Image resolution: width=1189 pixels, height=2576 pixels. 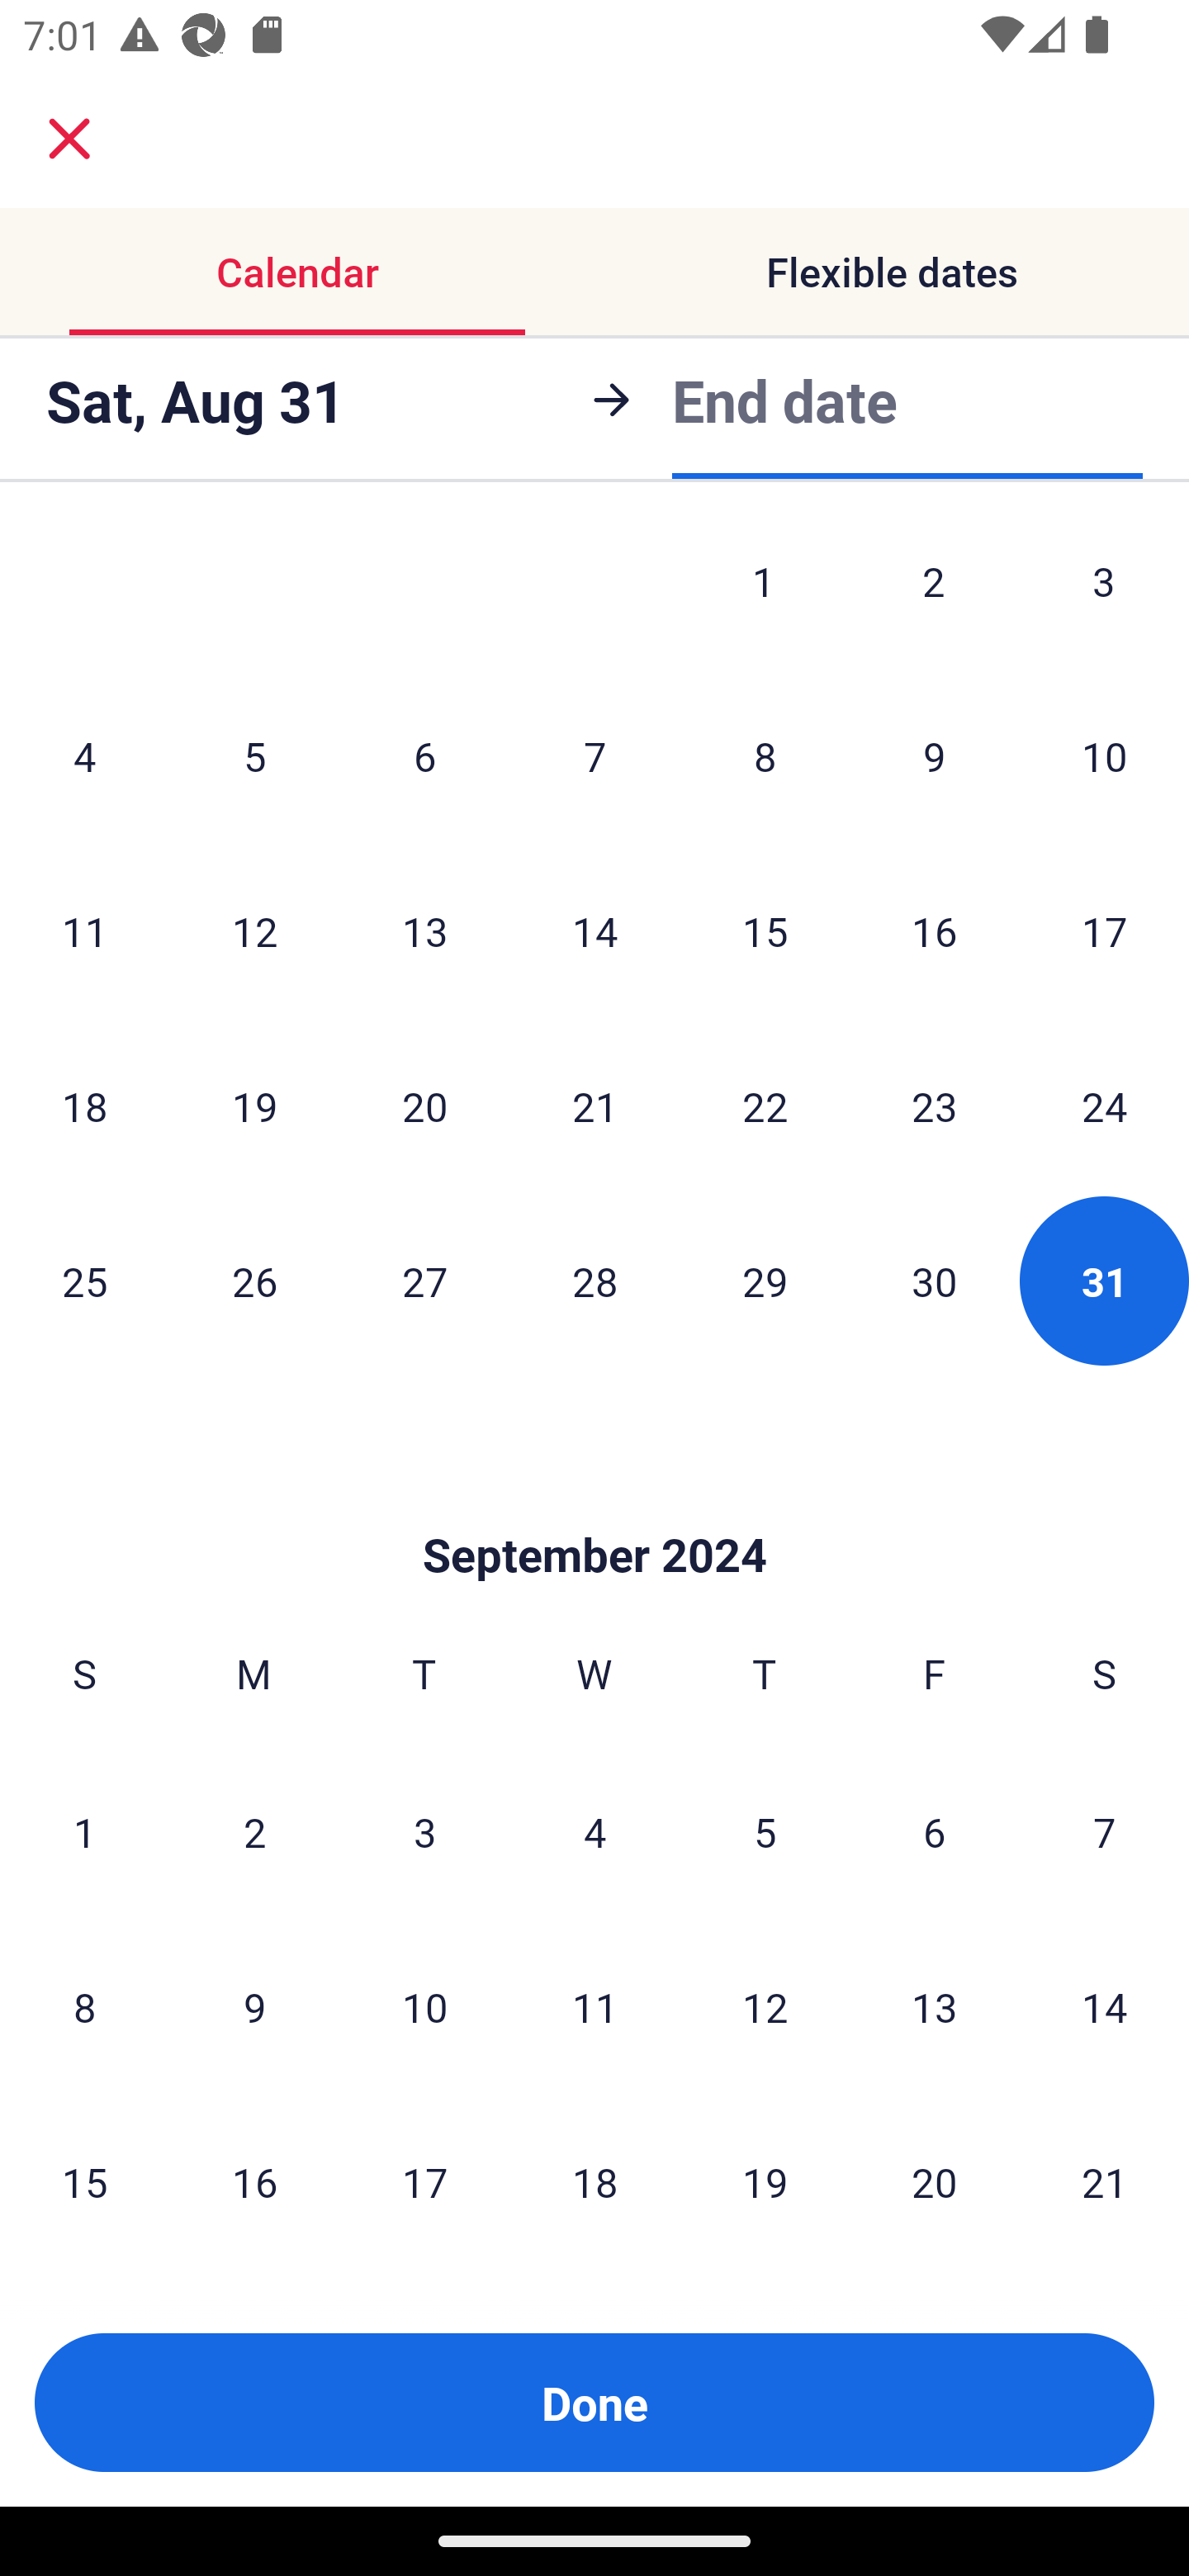 What do you see at coordinates (1104, 596) in the screenshot?
I see `3 Saturday, August 3, 2024` at bounding box center [1104, 596].